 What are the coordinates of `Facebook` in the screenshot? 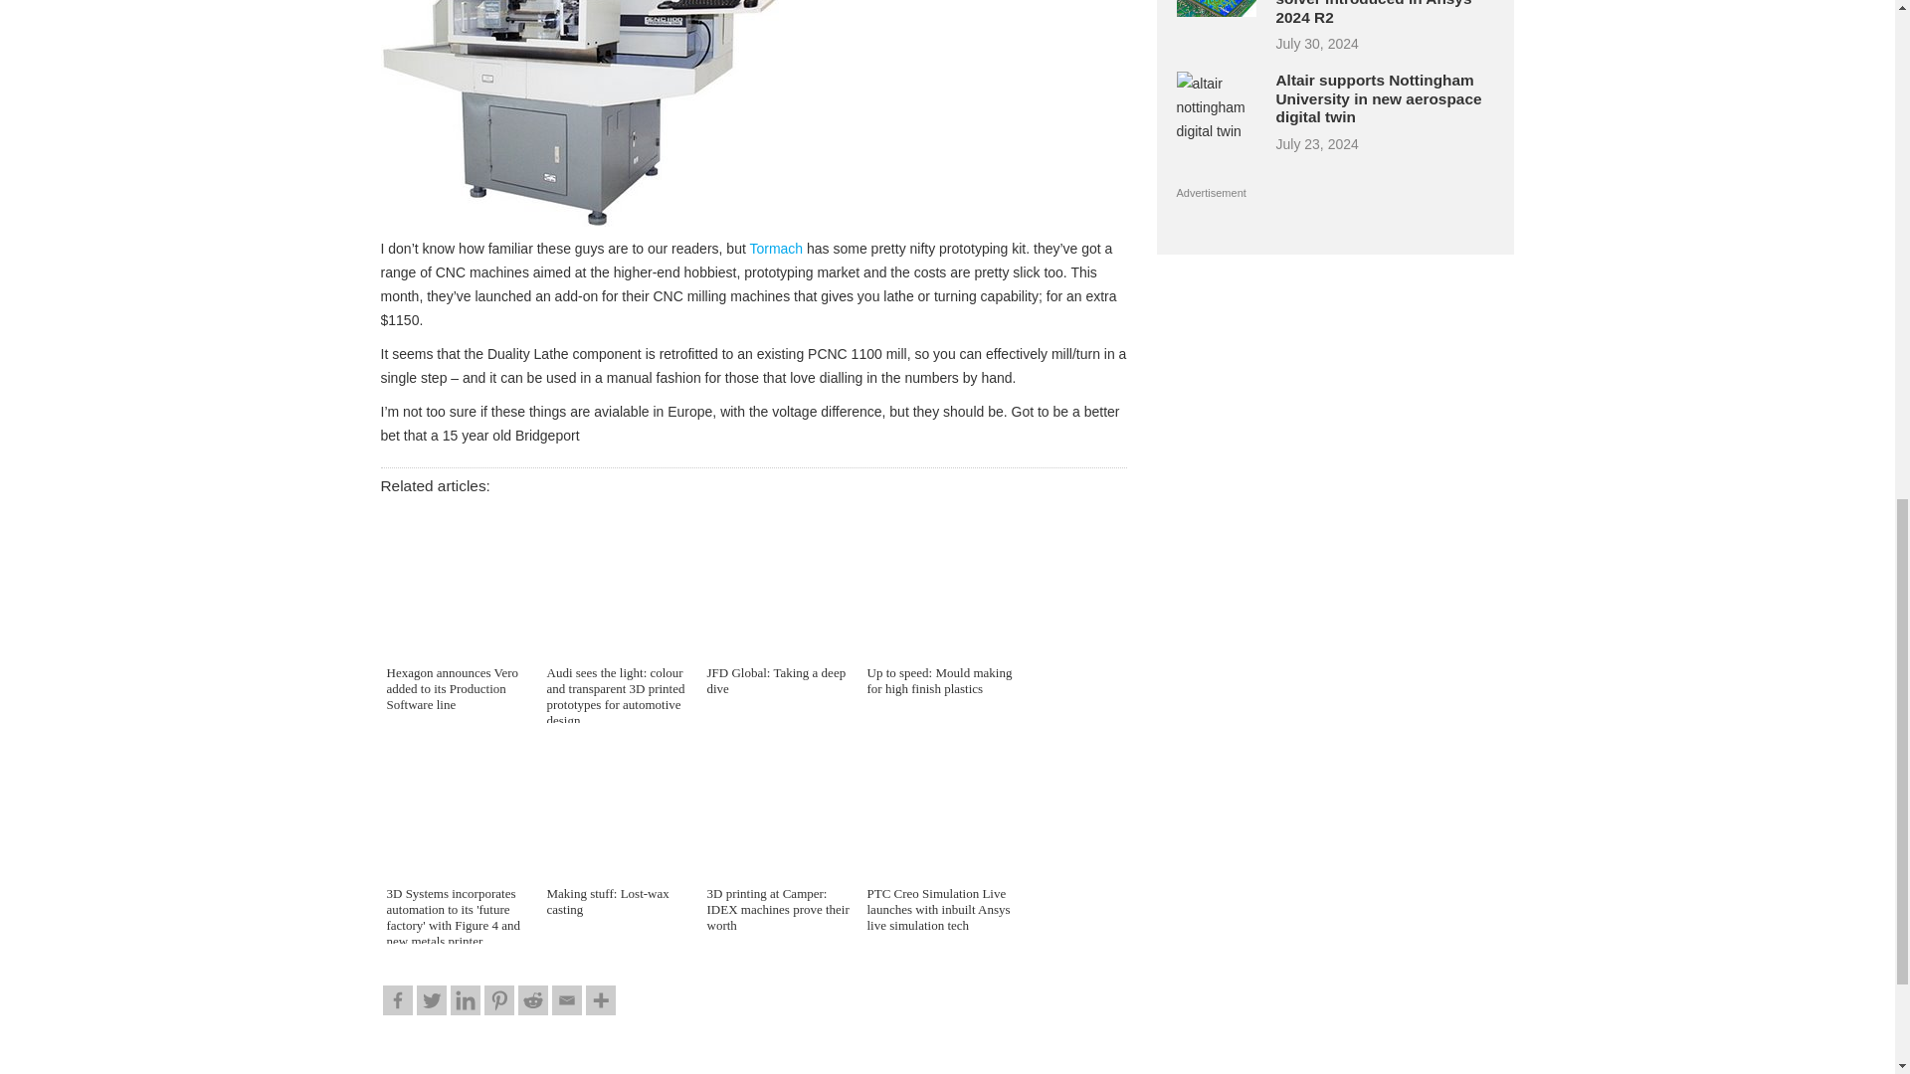 It's located at (397, 1000).